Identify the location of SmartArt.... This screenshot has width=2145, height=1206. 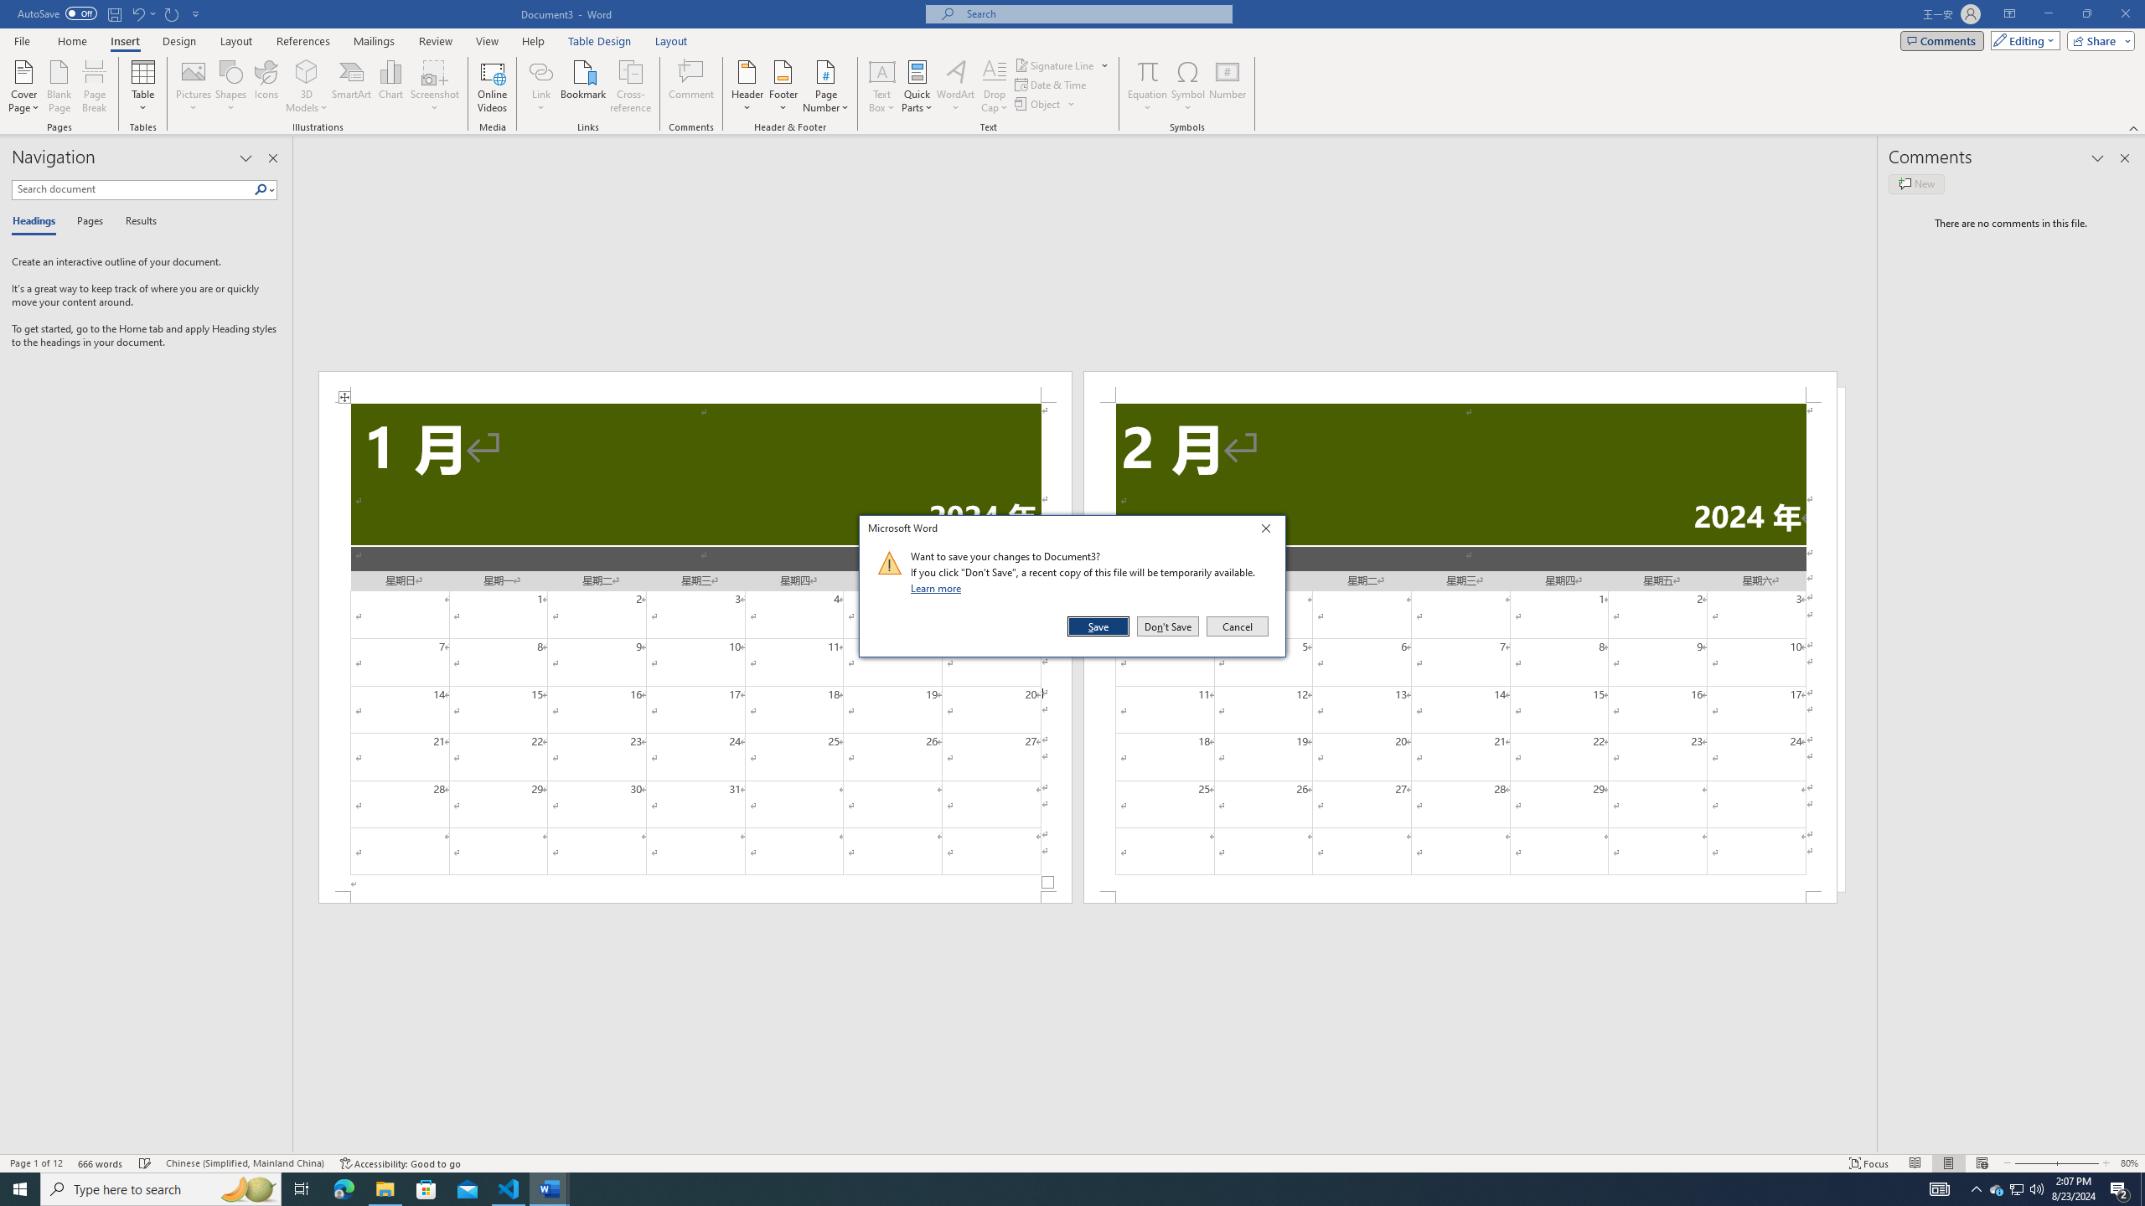
(352, 86).